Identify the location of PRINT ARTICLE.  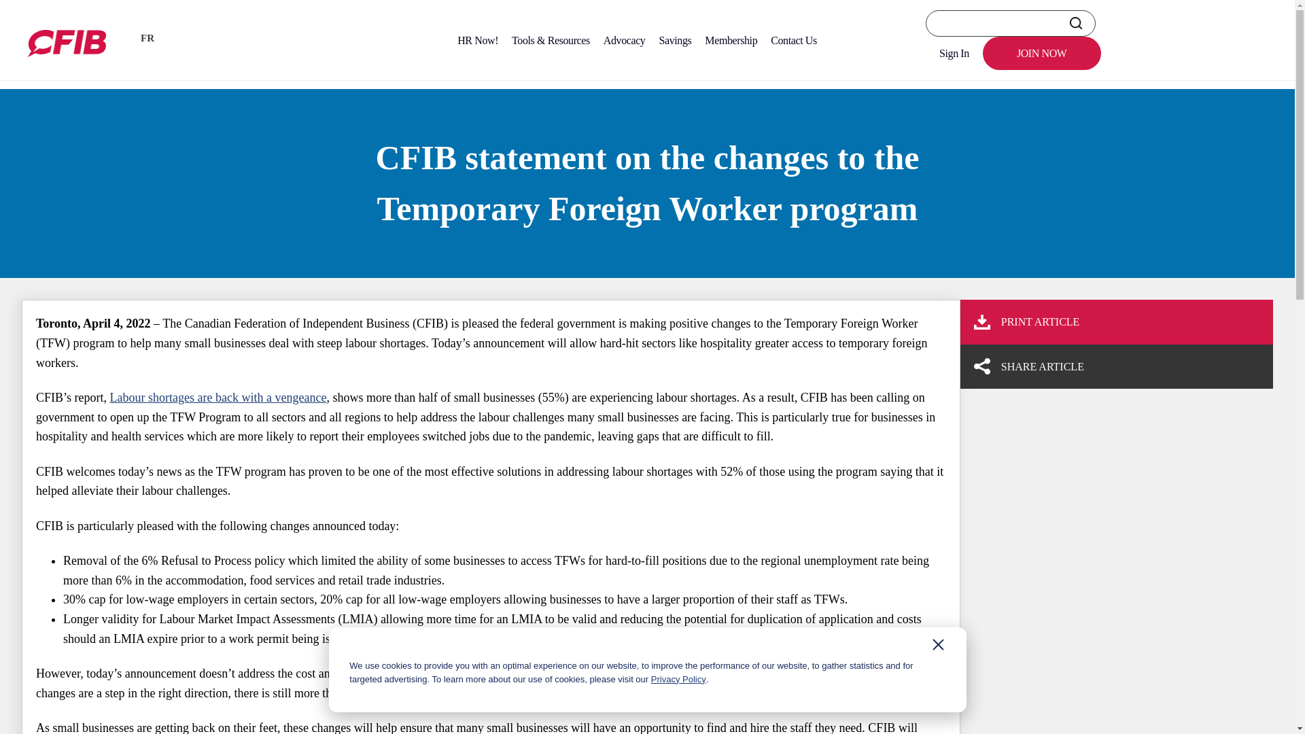
(1111, 322).